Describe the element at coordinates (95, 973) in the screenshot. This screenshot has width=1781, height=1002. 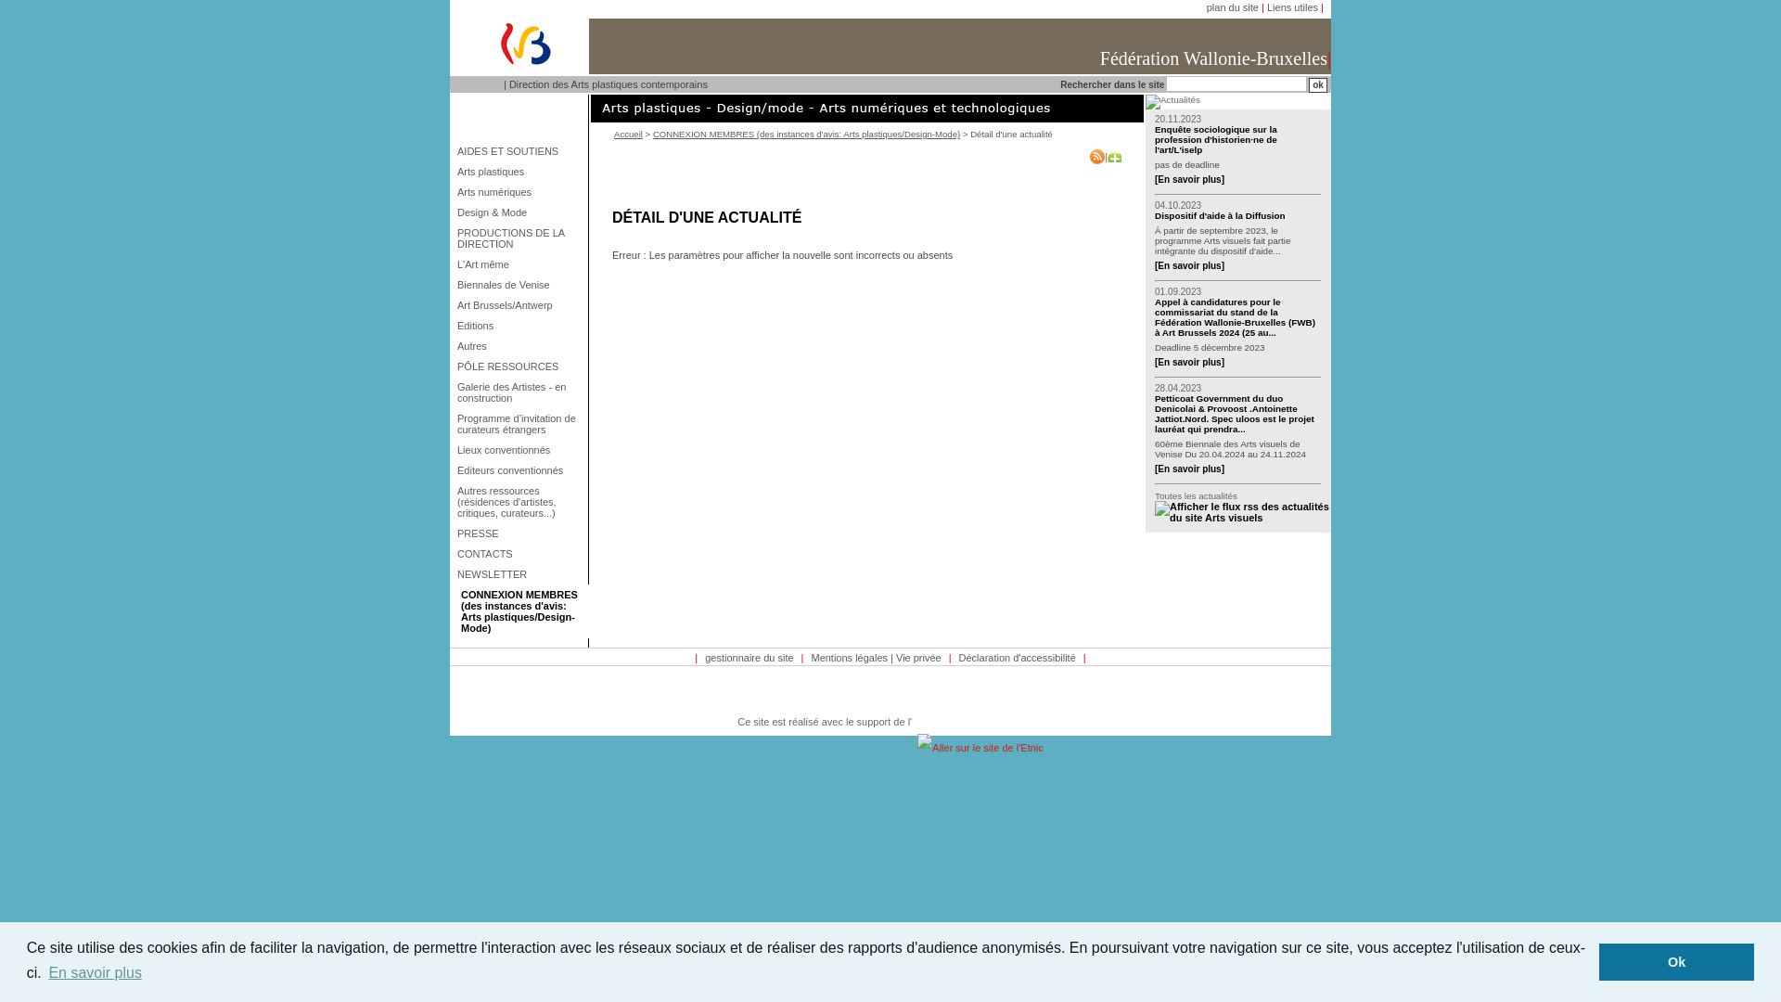
I see `En savoir plus` at that location.